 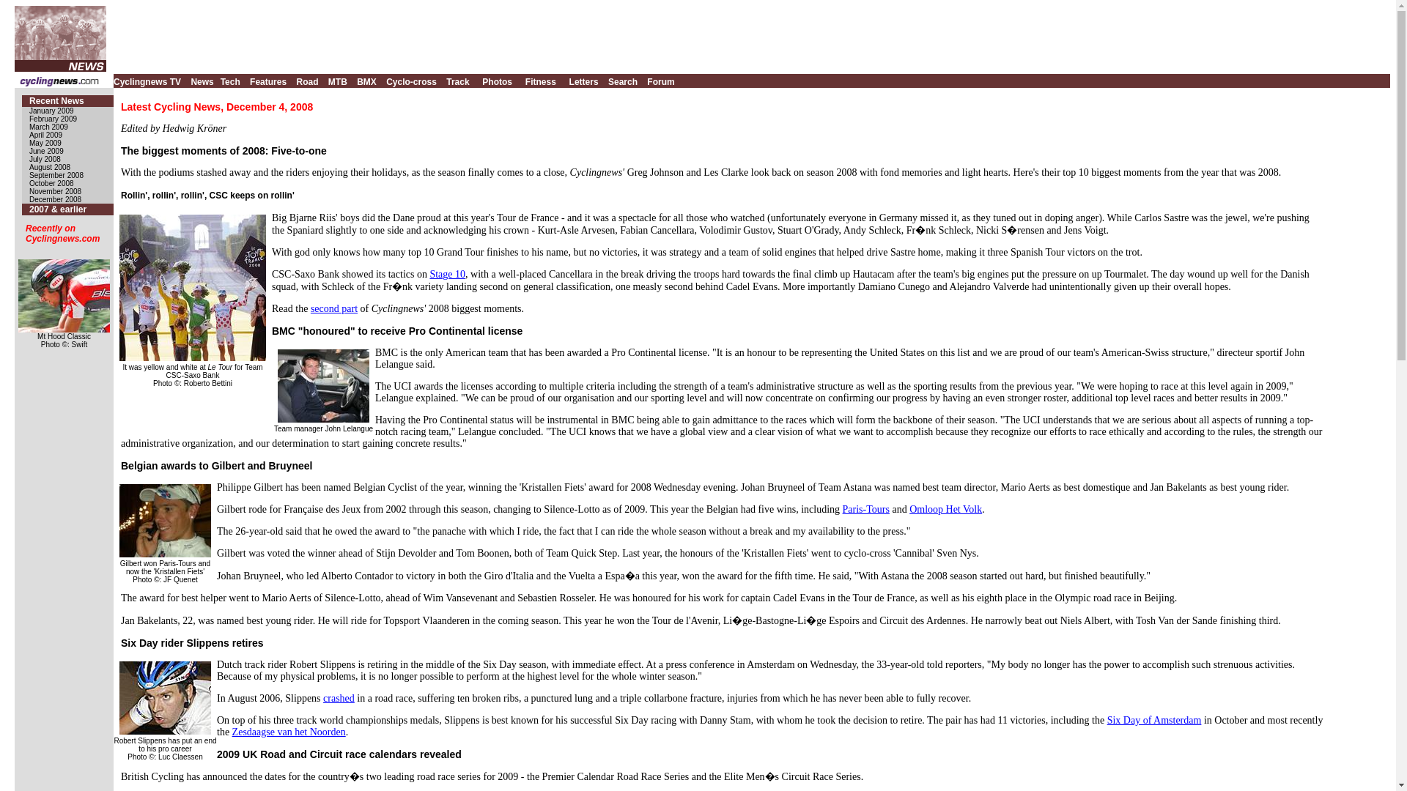 What do you see at coordinates (945, 509) in the screenshot?
I see `Omloop Het Volk` at bounding box center [945, 509].